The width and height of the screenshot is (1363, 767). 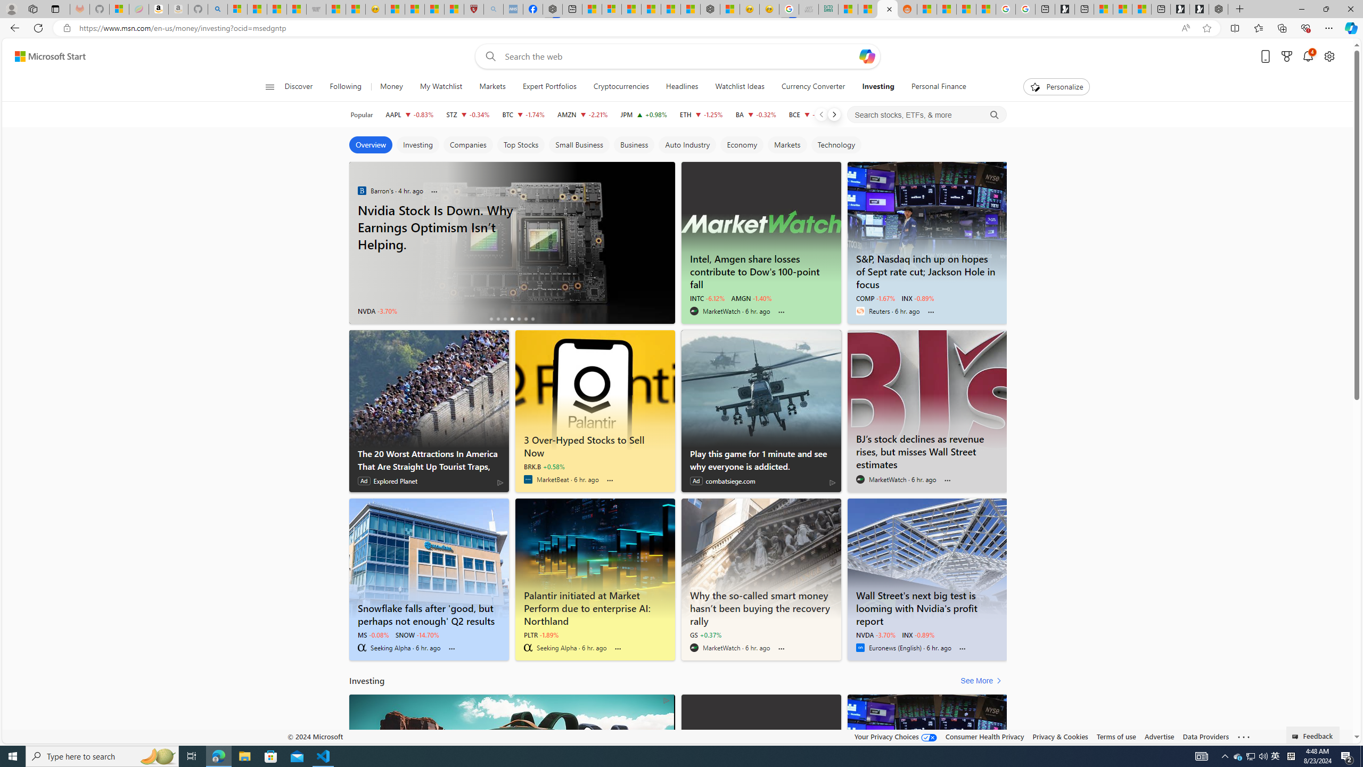 What do you see at coordinates (814, 87) in the screenshot?
I see `Currency Converter` at bounding box center [814, 87].